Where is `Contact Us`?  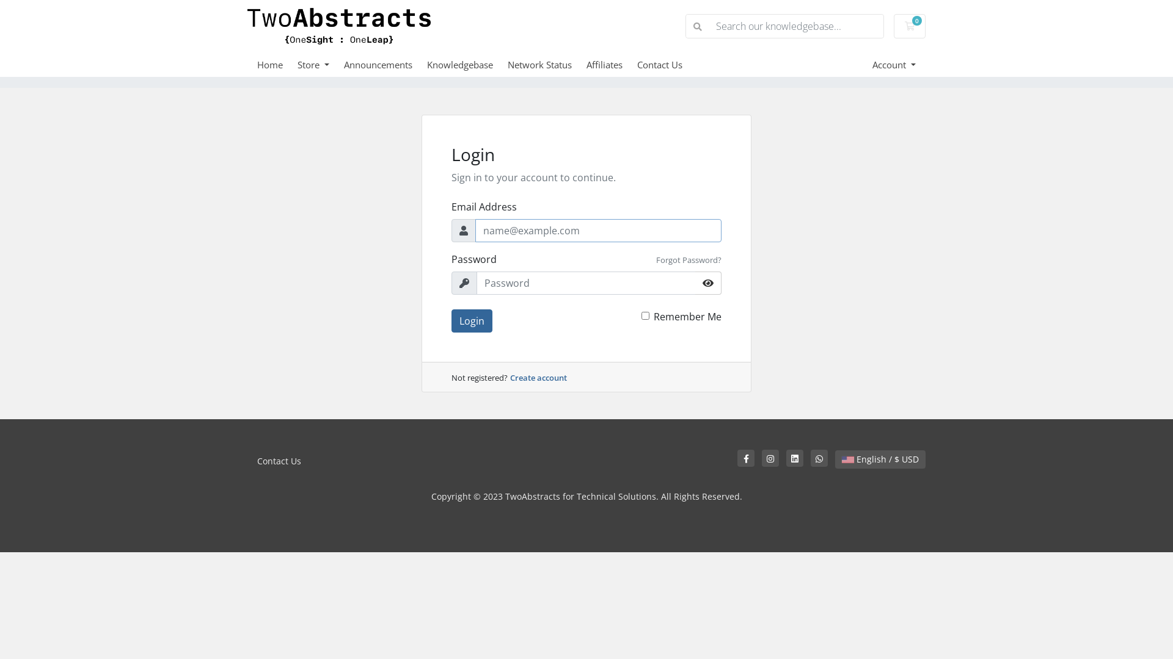 Contact Us is located at coordinates (667, 65).